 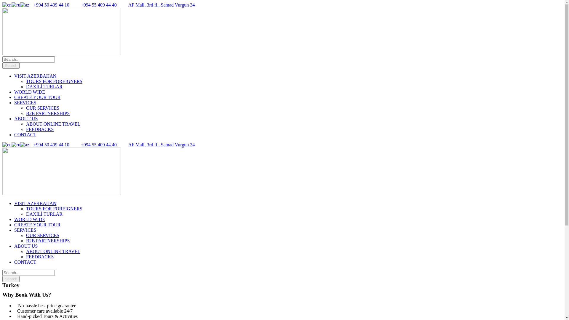 What do you see at coordinates (26, 246) in the screenshot?
I see `ABOUT US` at bounding box center [26, 246].